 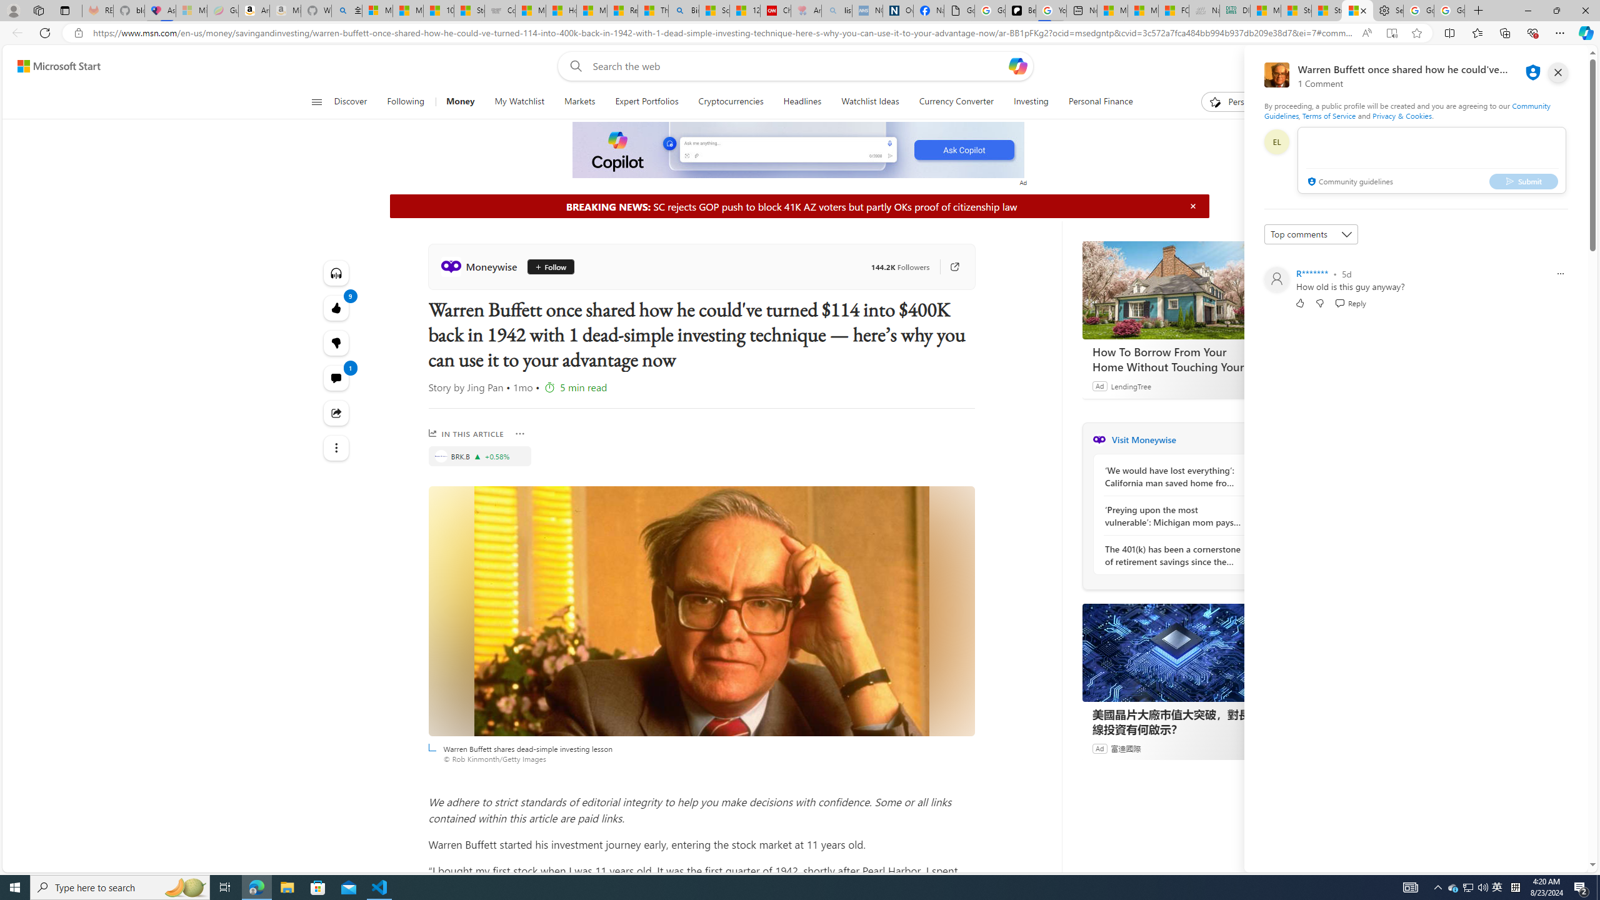 What do you see at coordinates (546, 266) in the screenshot?
I see `Follow` at bounding box center [546, 266].